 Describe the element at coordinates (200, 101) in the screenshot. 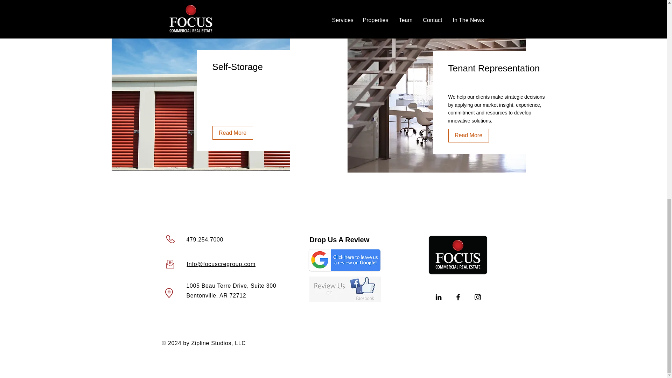

I see `Self-Storage Units.jpg` at that location.